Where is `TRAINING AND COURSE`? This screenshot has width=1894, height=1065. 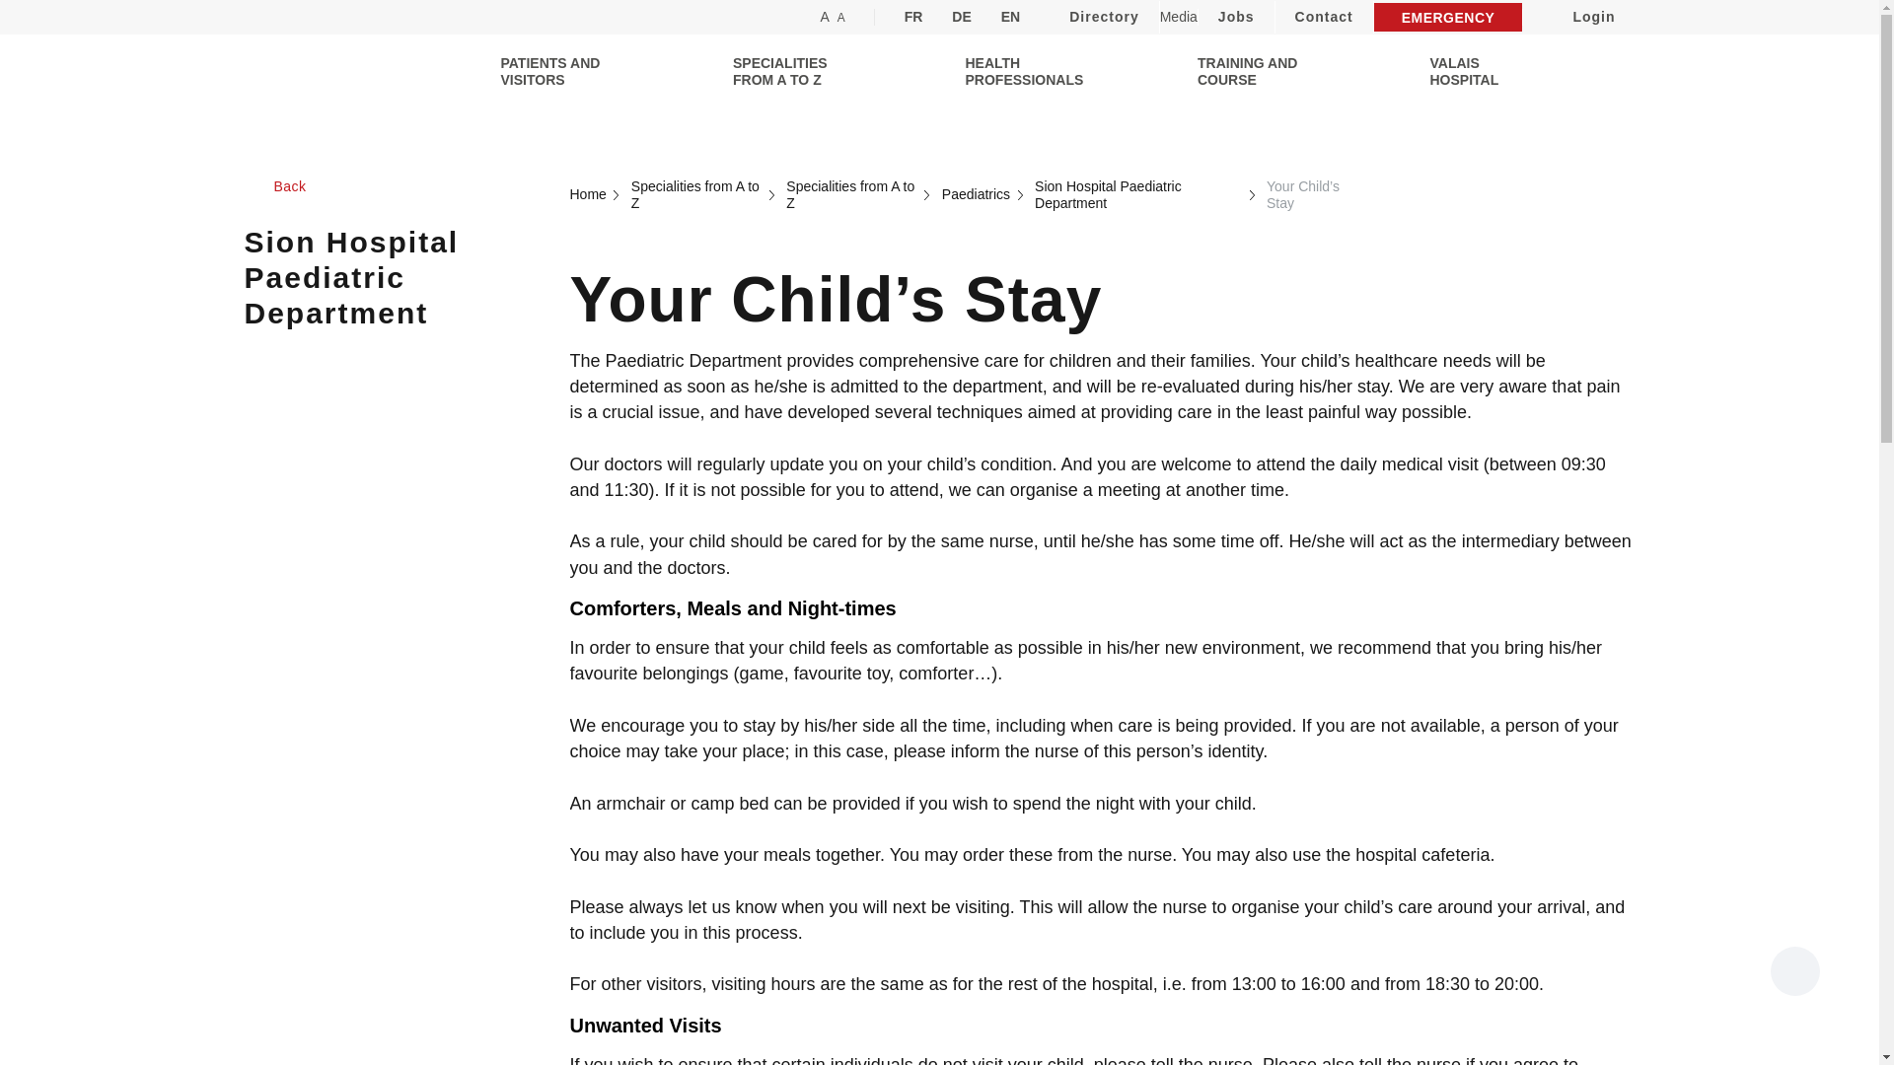
TRAINING AND COURSE is located at coordinates (1257, 71).